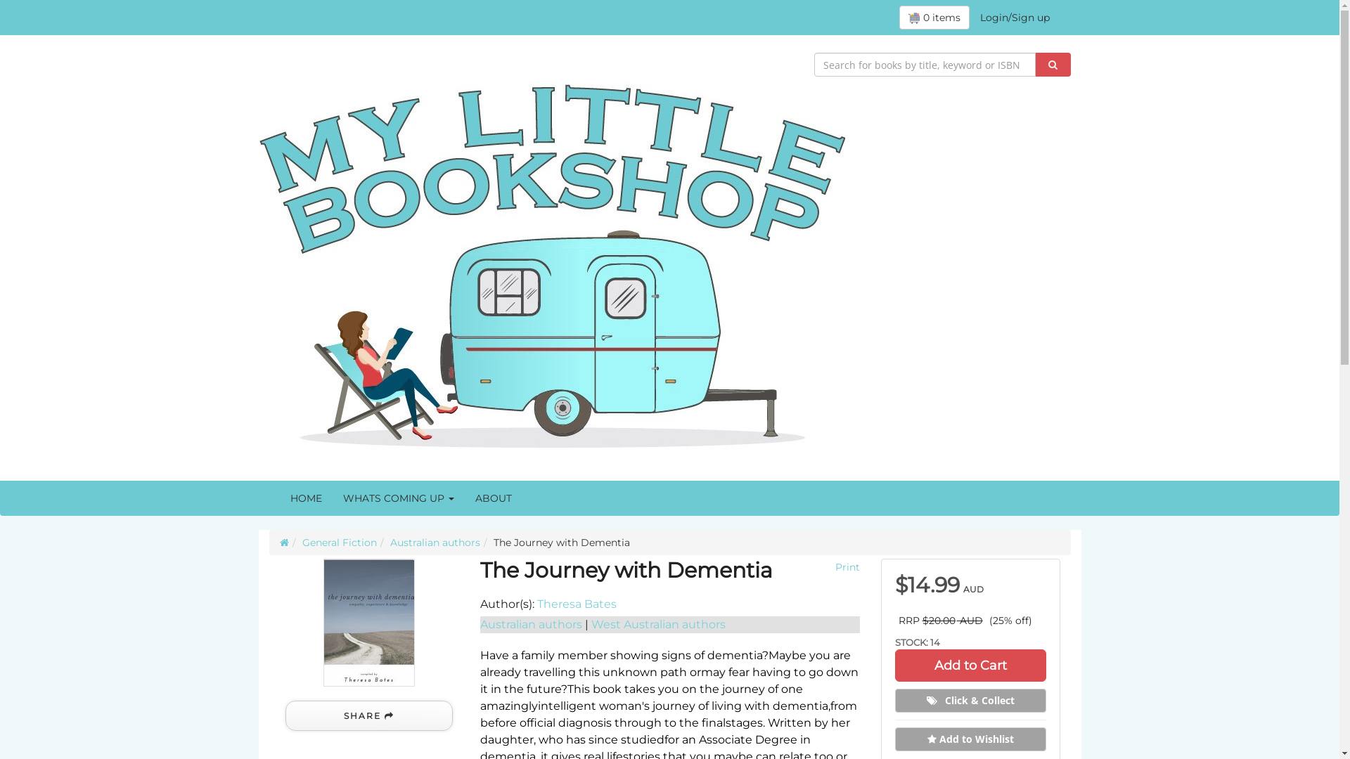  What do you see at coordinates (847, 567) in the screenshot?
I see ` Print` at bounding box center [847, 567].